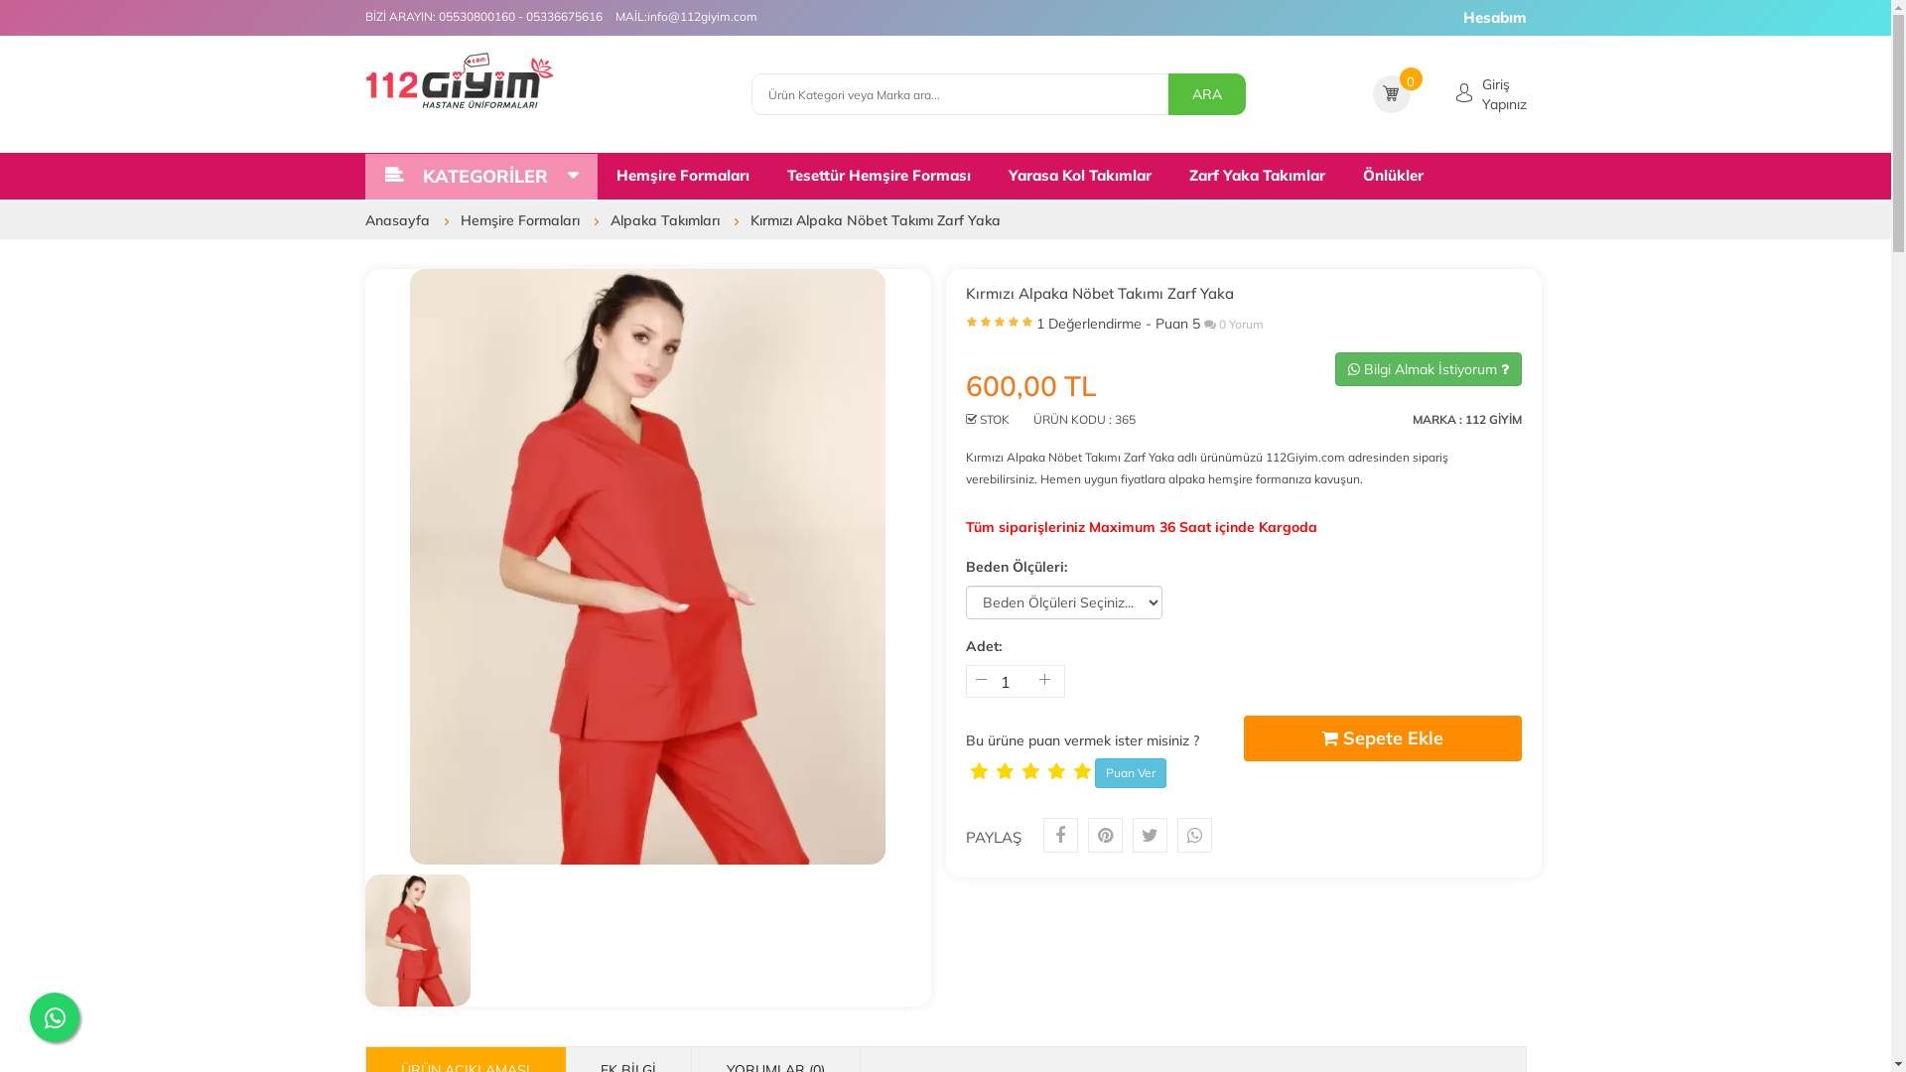  What do you see at coordinates (1382, 738) in the screenshot?
I see `Sepete Ekle` at bounding box center [1382, 738].